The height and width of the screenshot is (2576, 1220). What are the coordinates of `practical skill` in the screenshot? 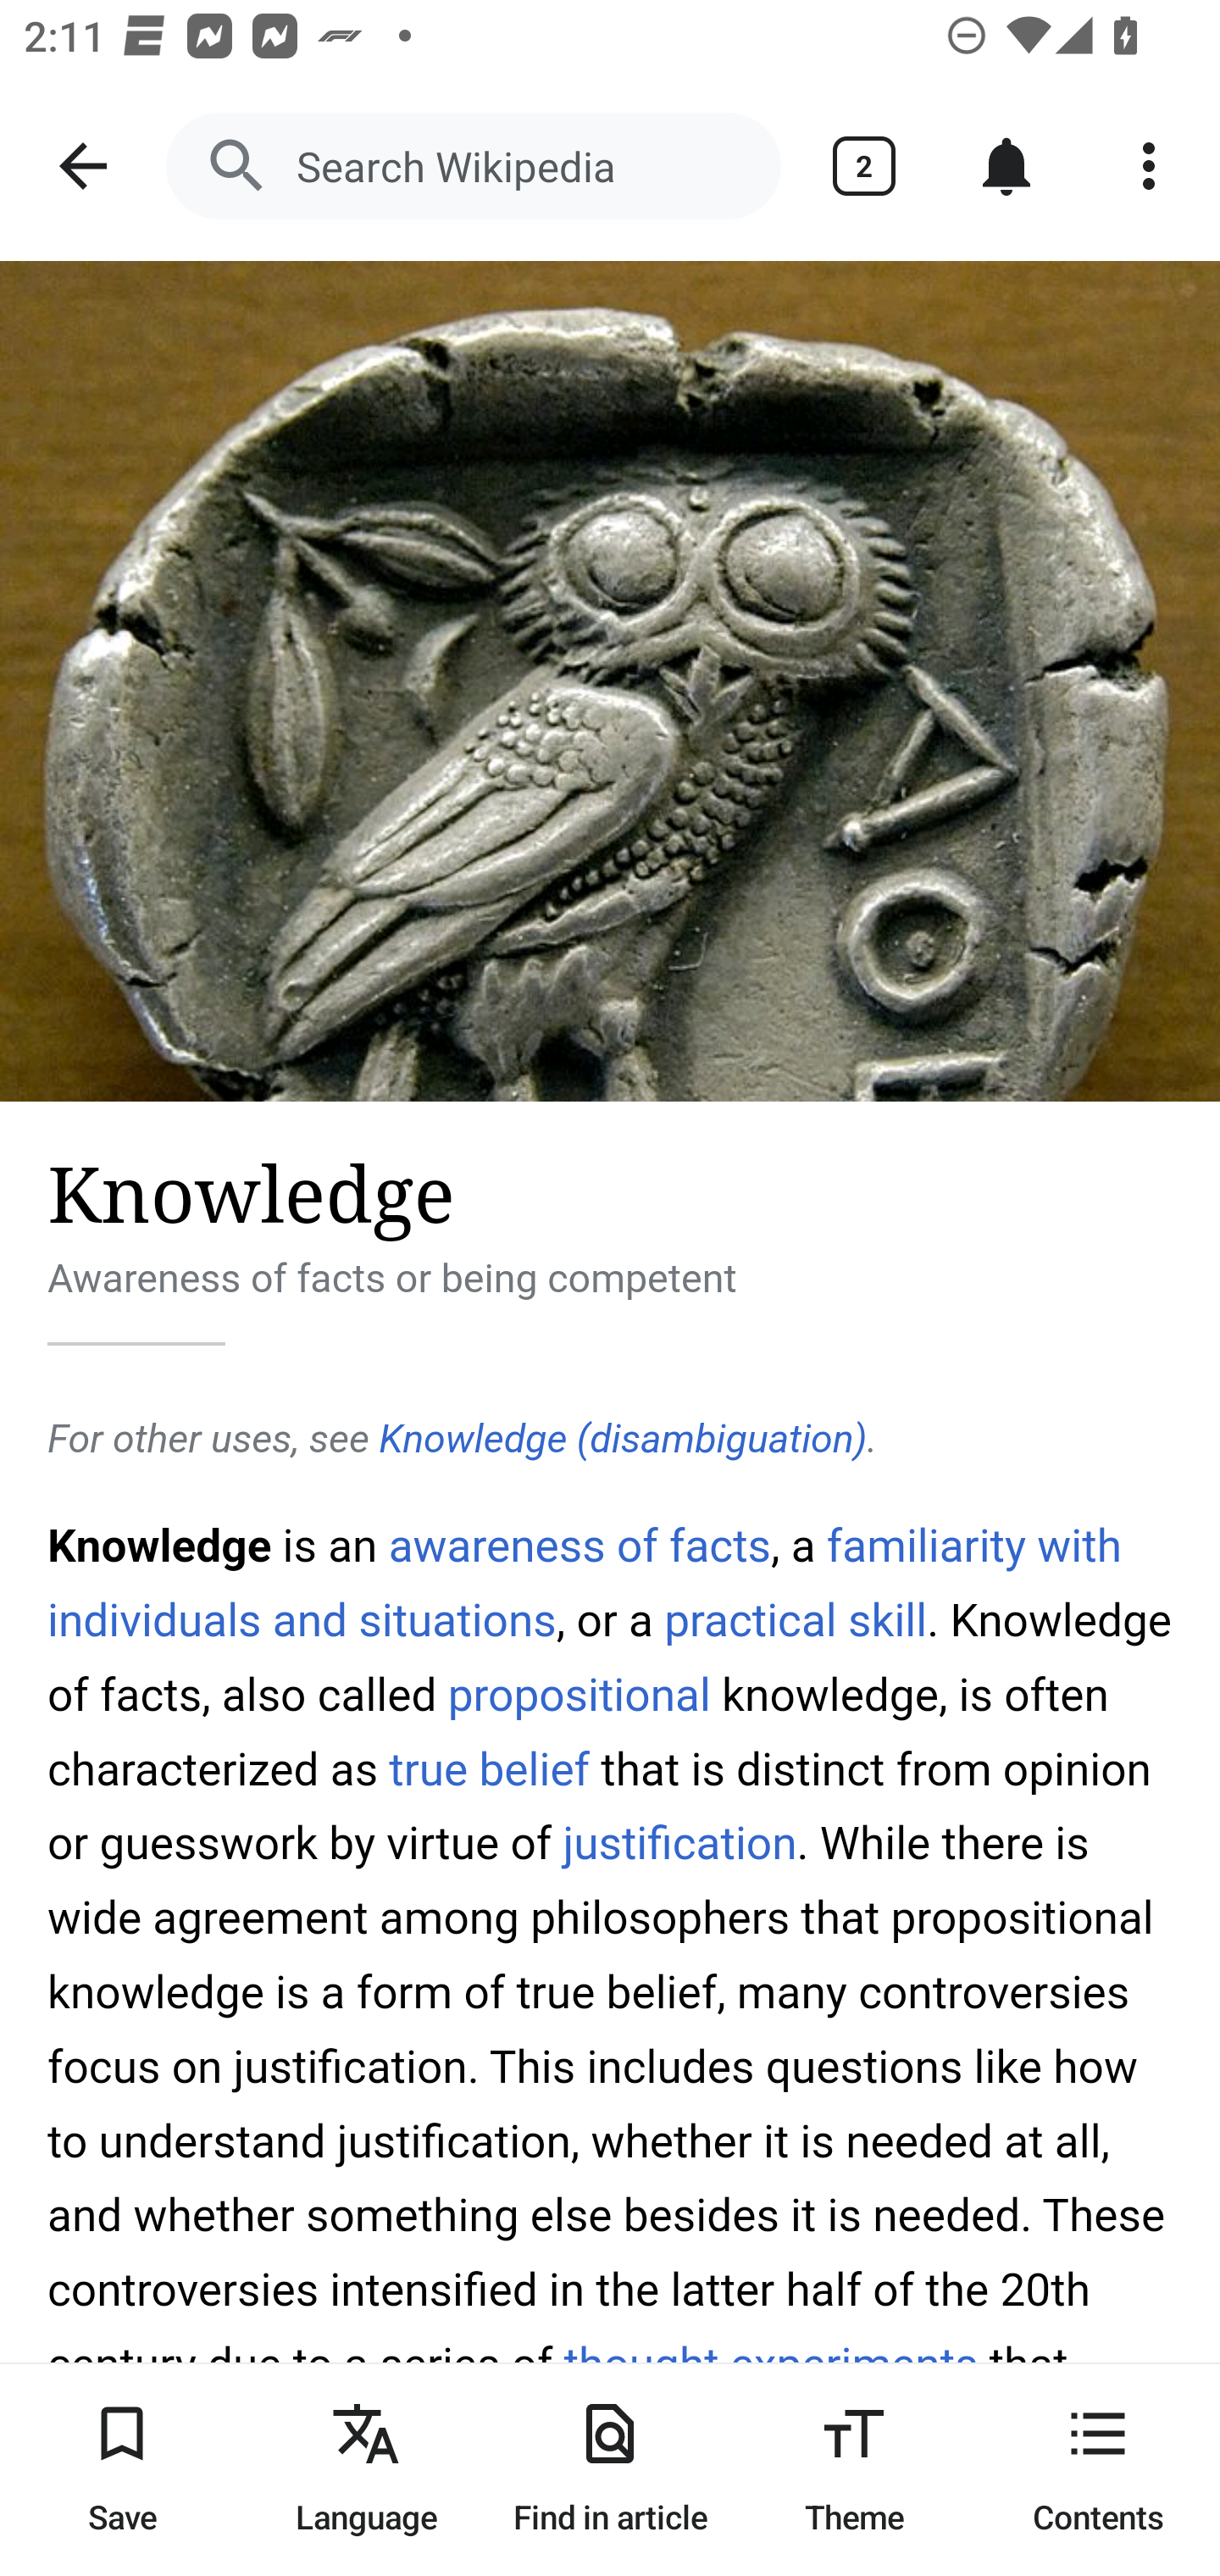 It's located at (795, 1620).